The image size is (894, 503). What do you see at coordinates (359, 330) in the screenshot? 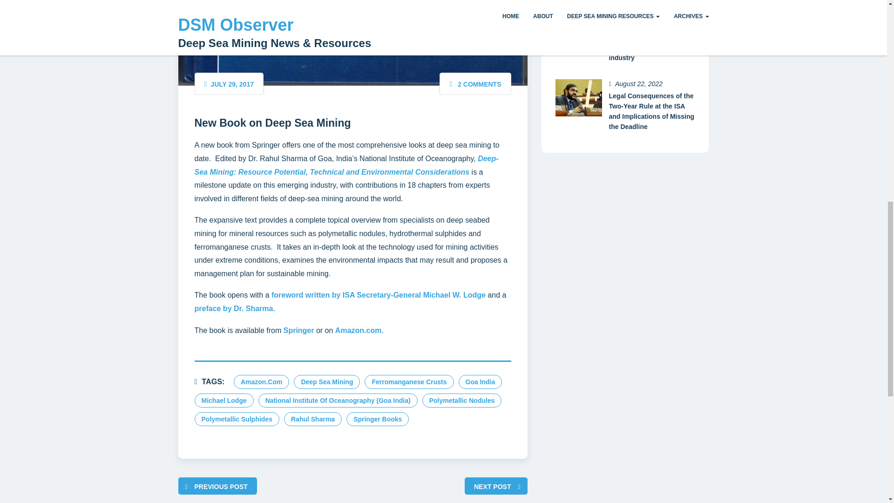
I see `Amazon.com` at bounding box center [359, 330].